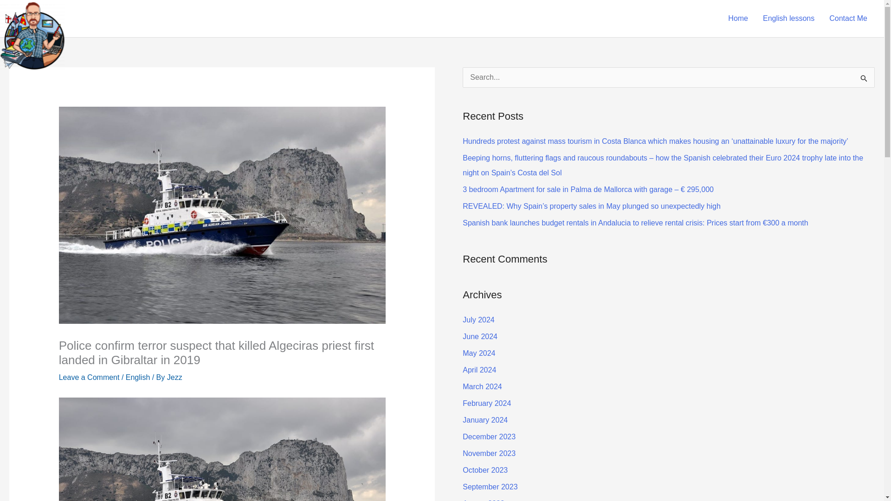 This screenshot has height=501, width=891. What do you see at coordinates (482, 387) in the screenshot?
I see `March 2024` at bounding box center [482, 387].